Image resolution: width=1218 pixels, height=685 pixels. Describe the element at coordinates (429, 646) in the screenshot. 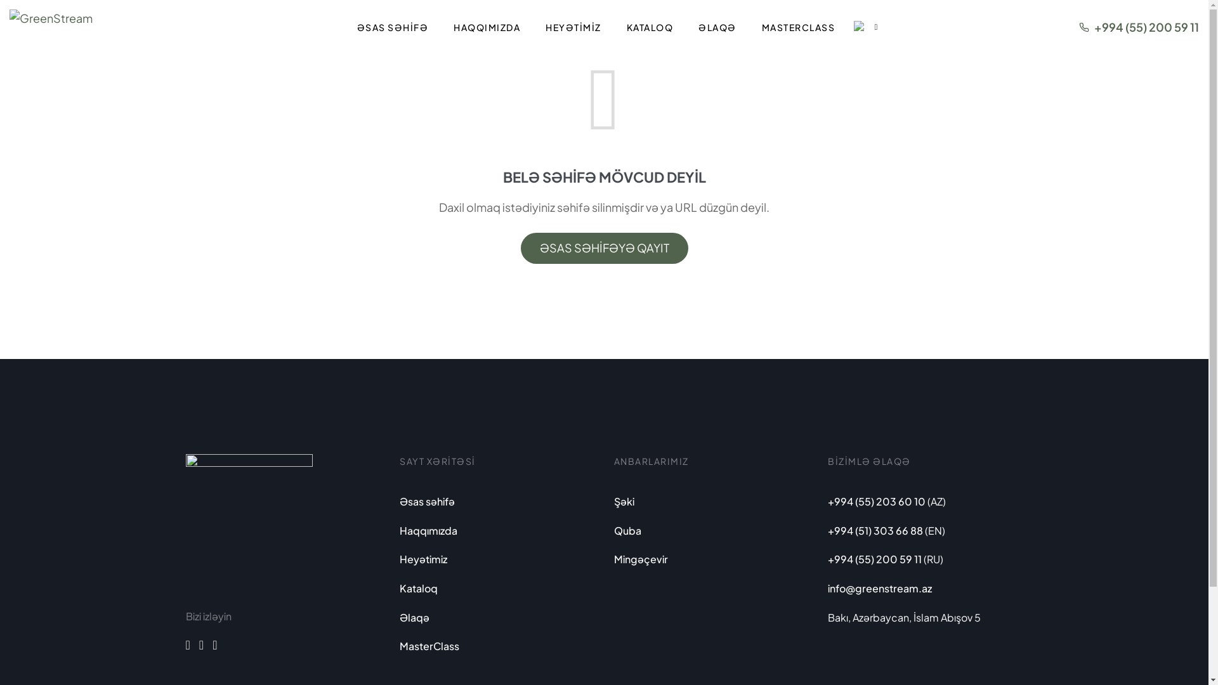

I see `MasterClass` at that location.